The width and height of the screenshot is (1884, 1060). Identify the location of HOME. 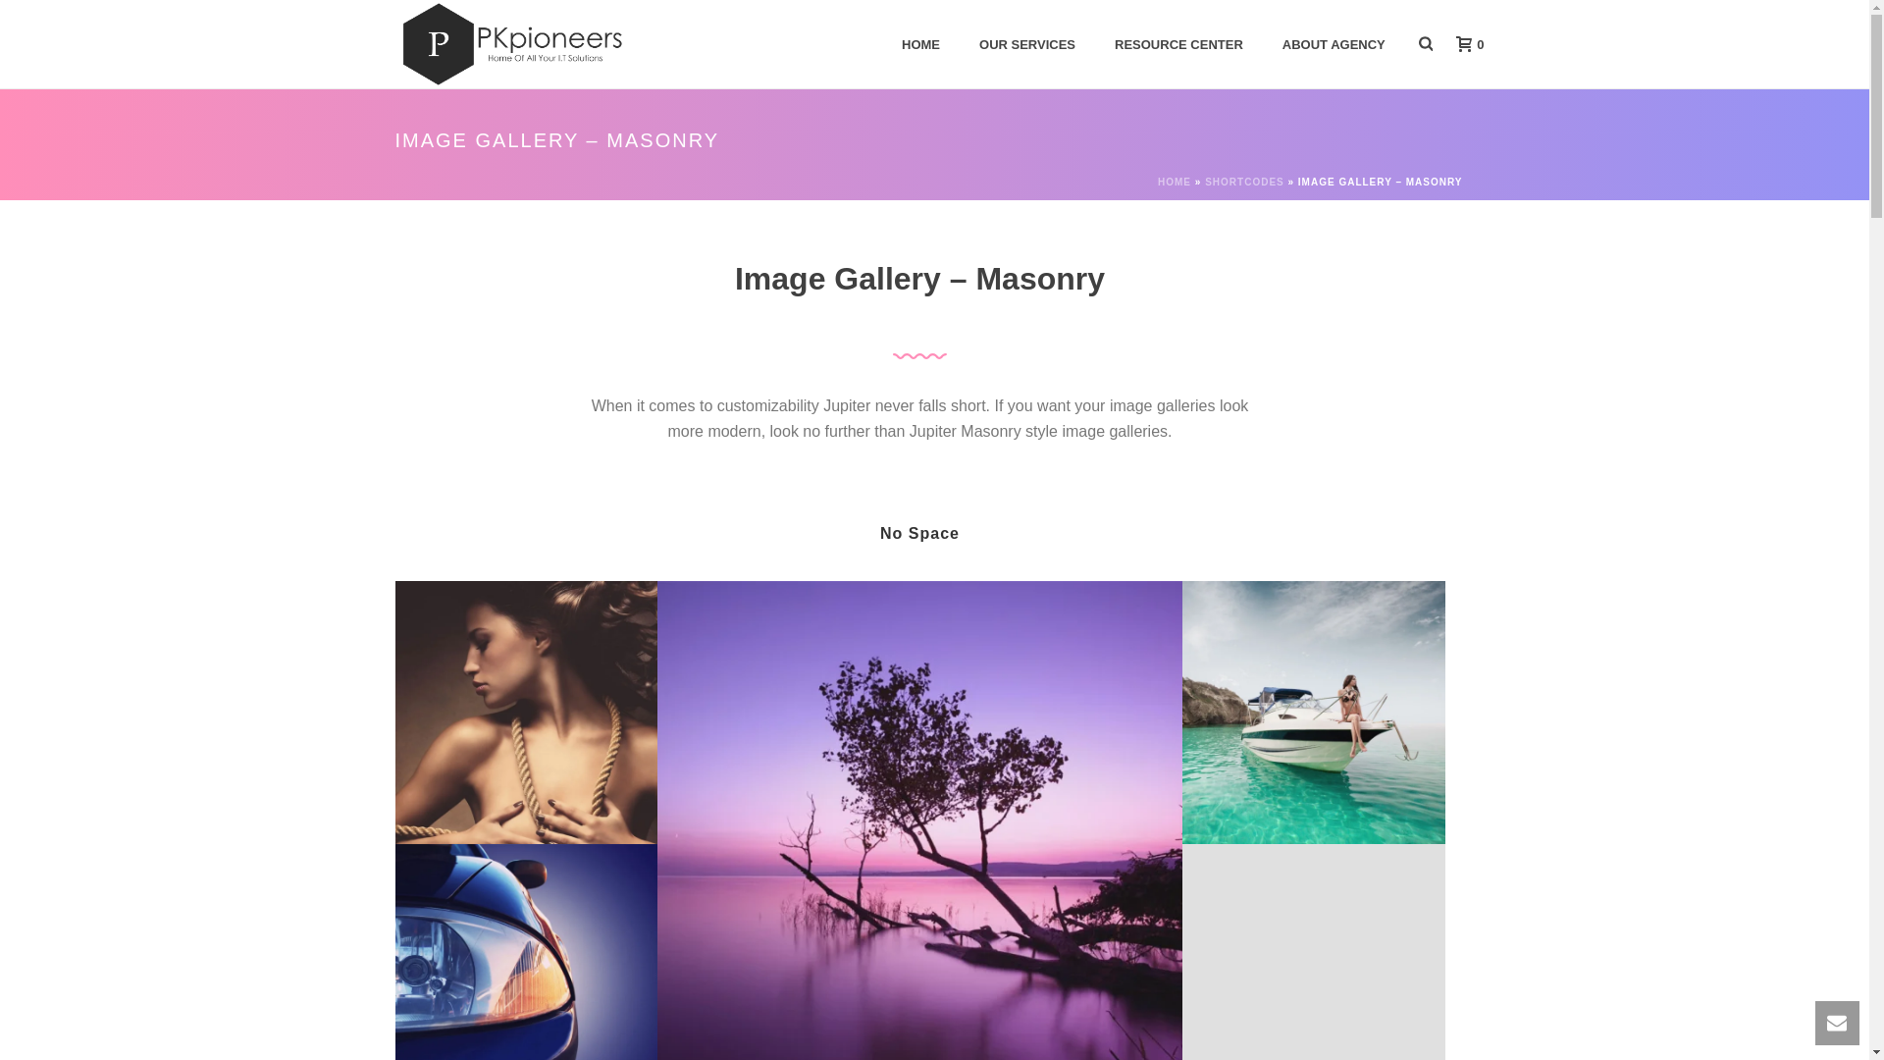
(920, 45).